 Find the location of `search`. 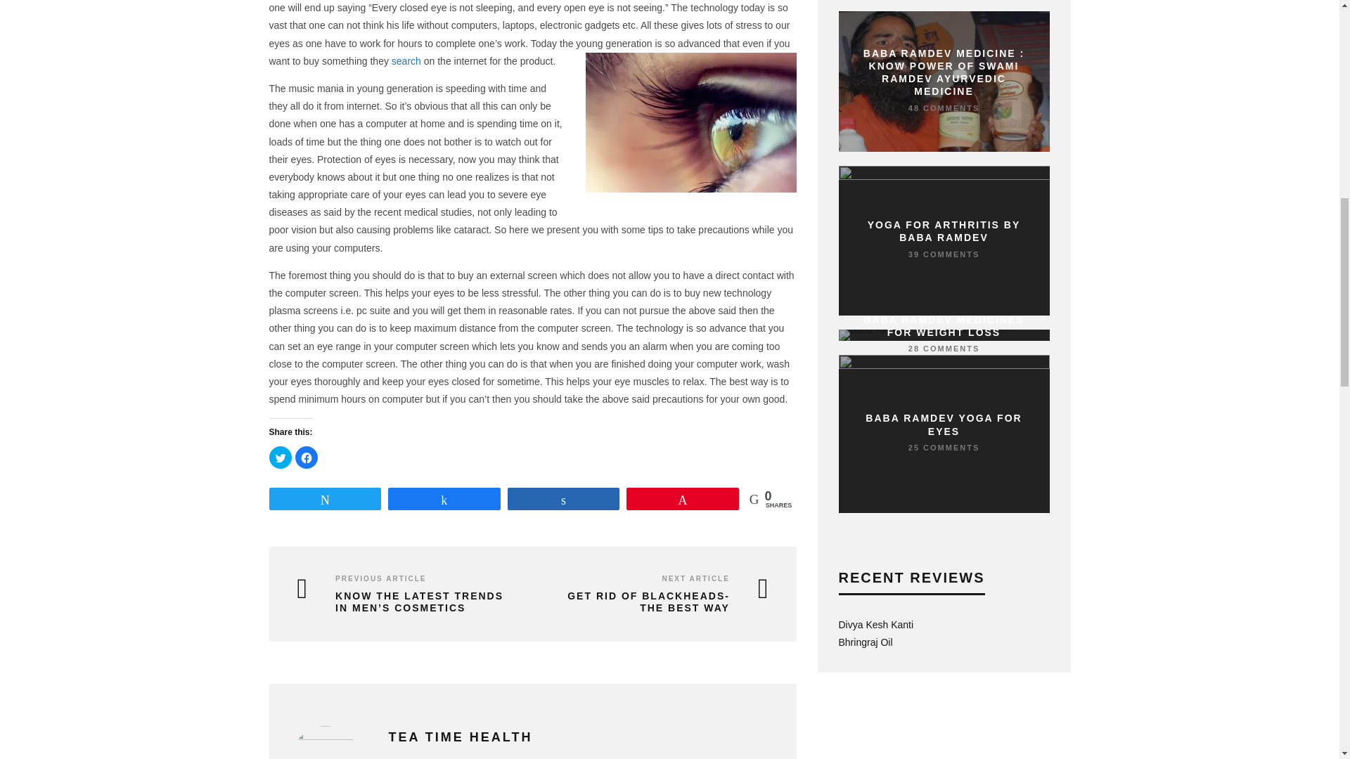

search is located at coordinates (406, 60).